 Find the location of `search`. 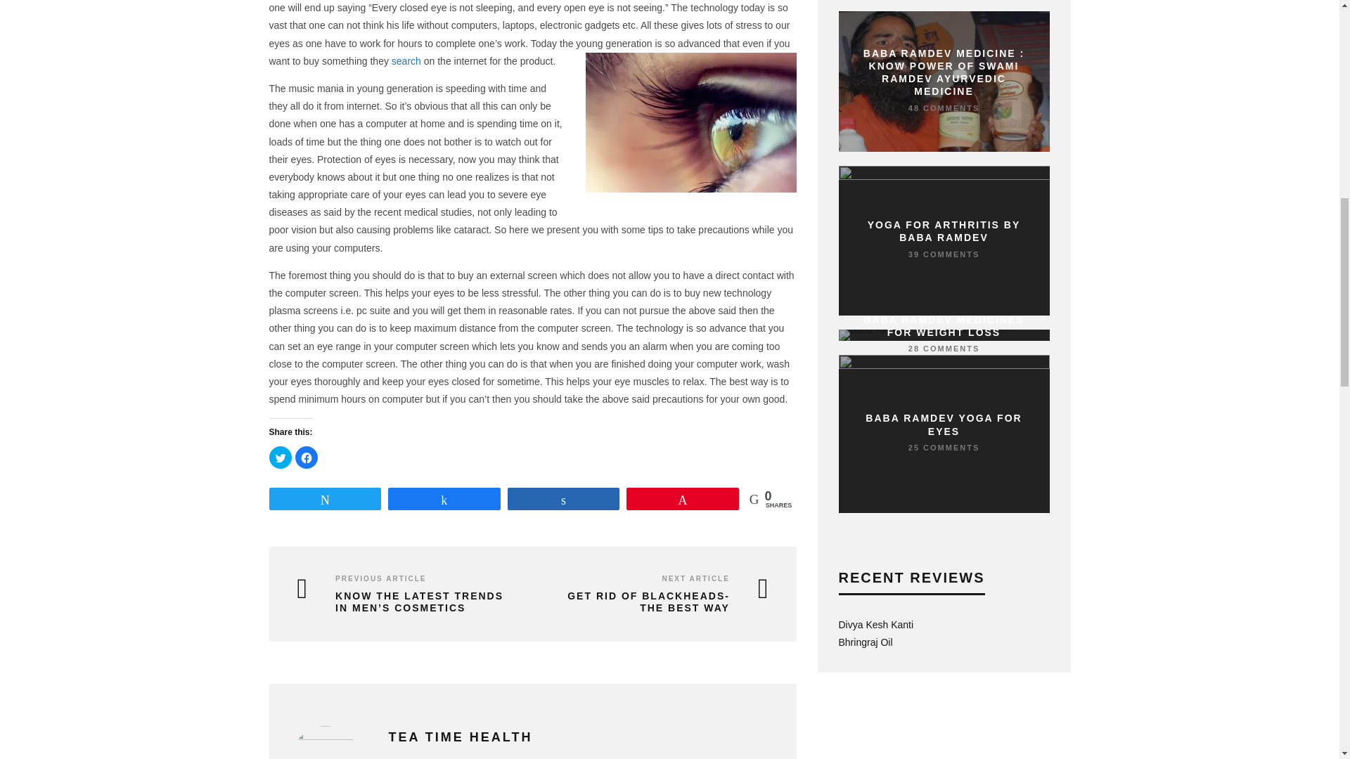

search is located at coordinates (406, 60).